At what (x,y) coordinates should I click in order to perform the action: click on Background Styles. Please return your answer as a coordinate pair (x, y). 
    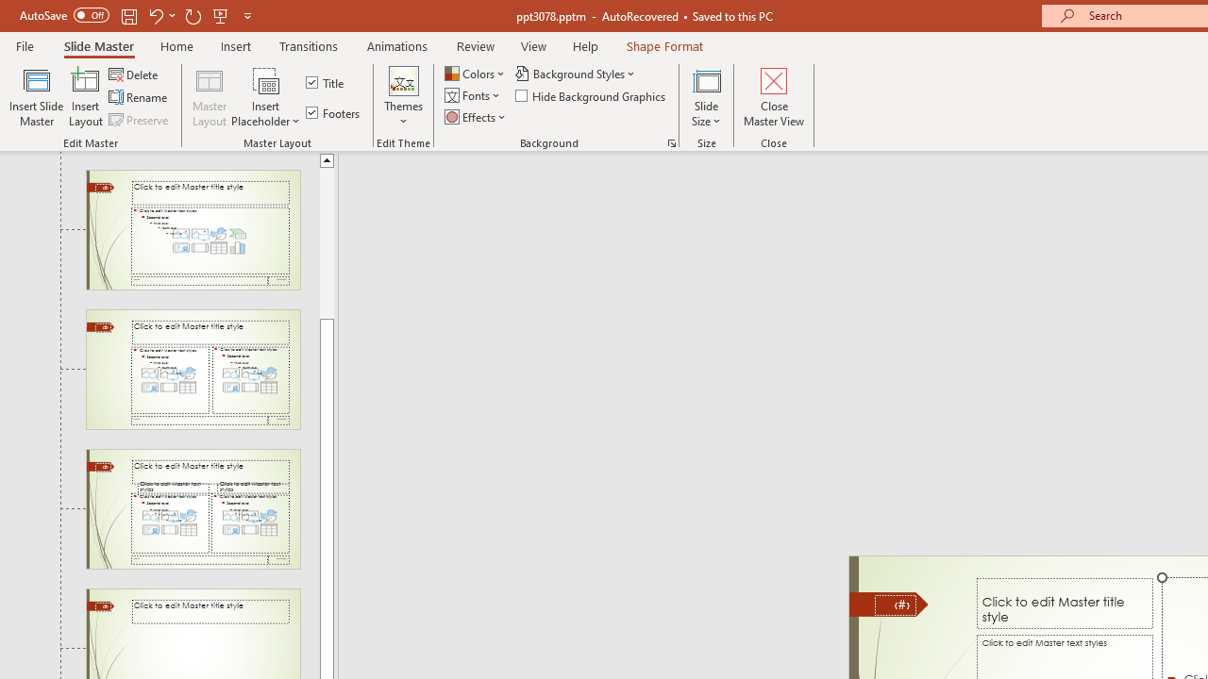
    Looking at the image, I should click on (576, 74).